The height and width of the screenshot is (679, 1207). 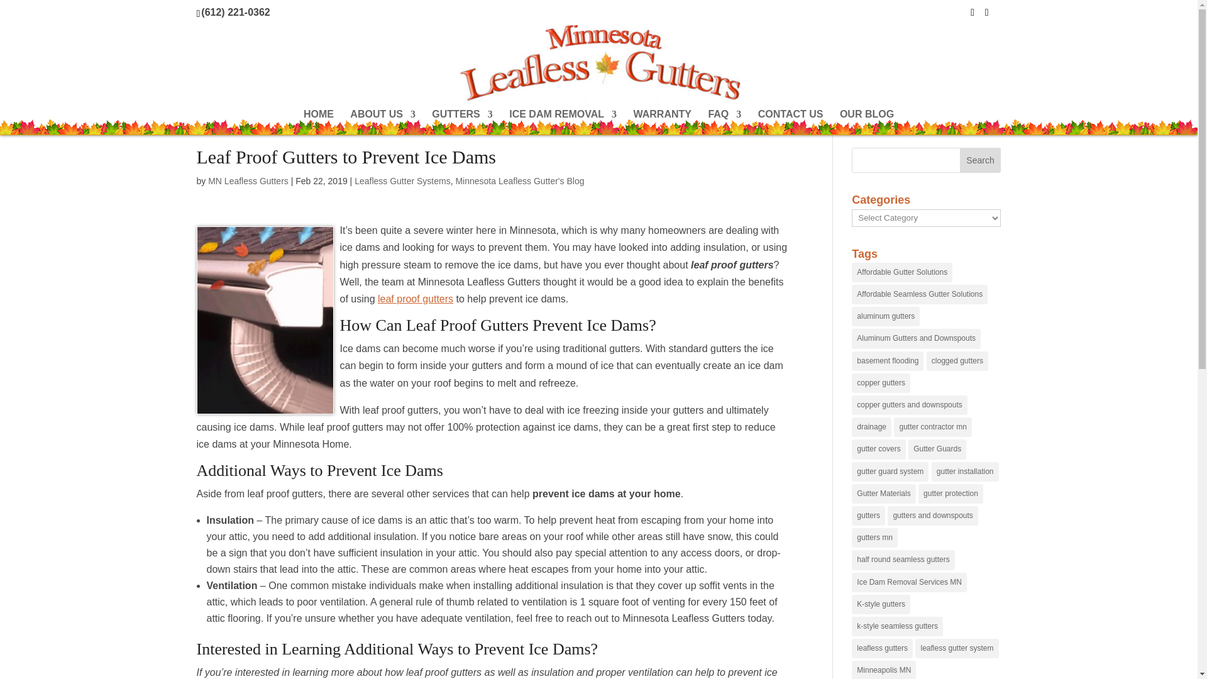 I want to click on FAQ, so click(x=724, y=122).